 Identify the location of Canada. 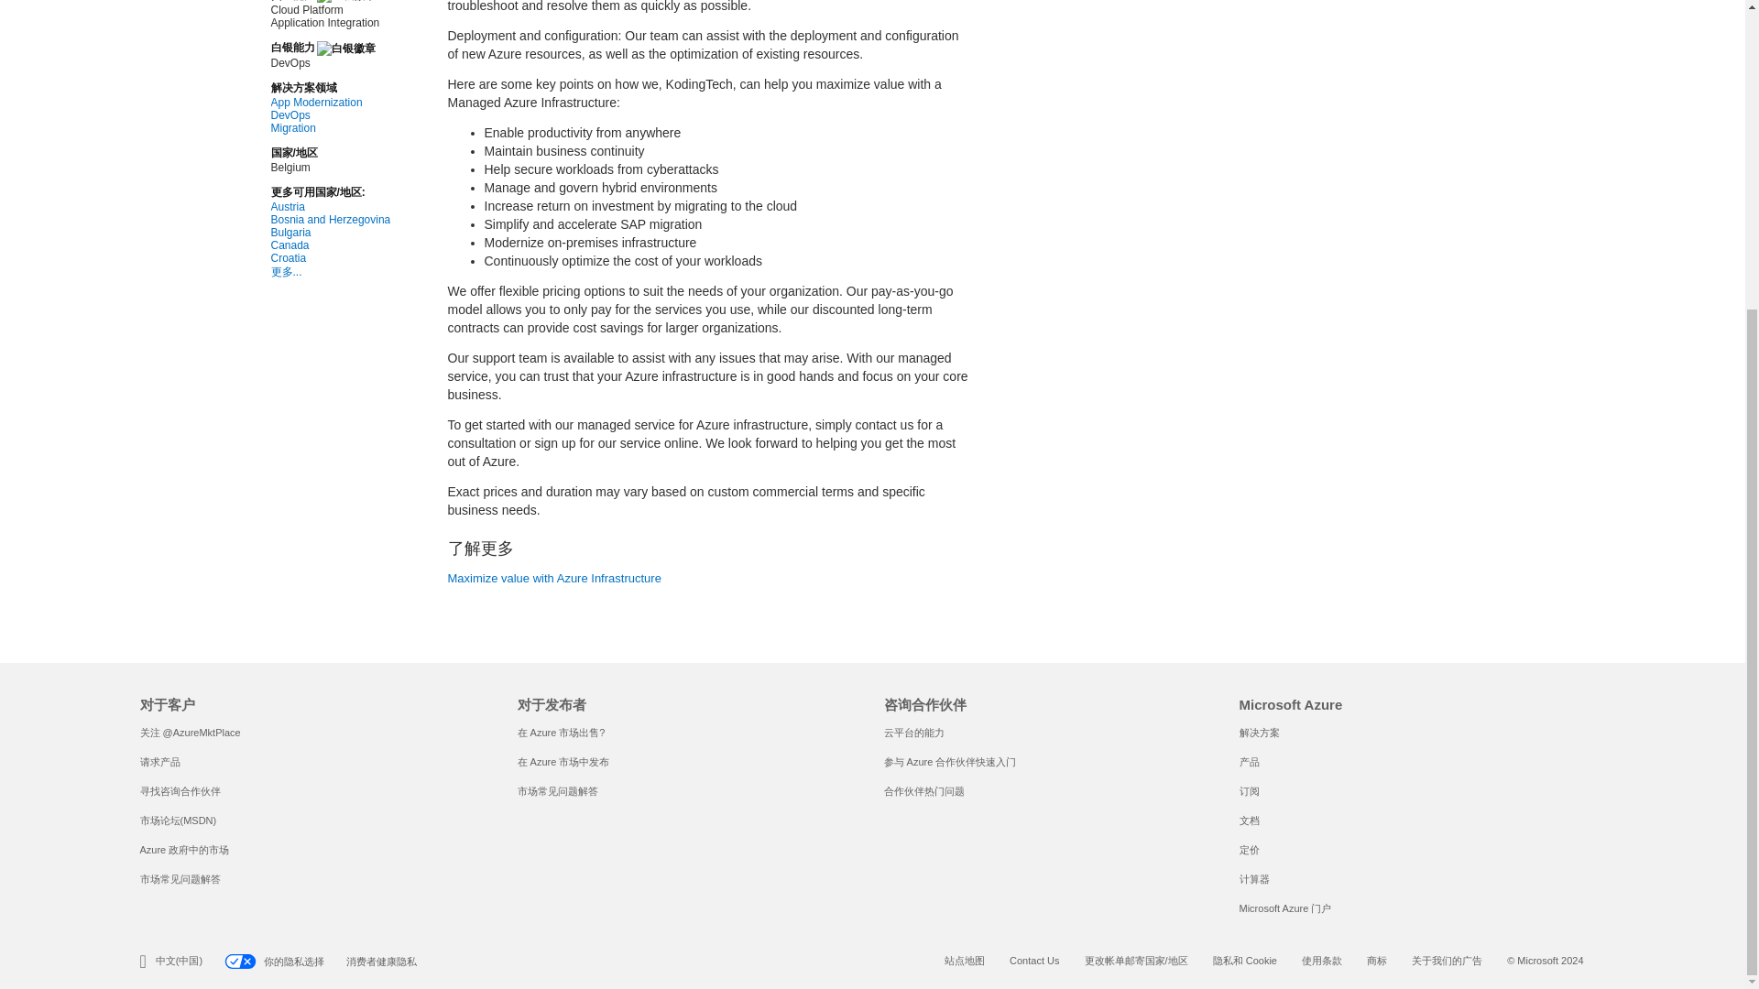
(330, 245).